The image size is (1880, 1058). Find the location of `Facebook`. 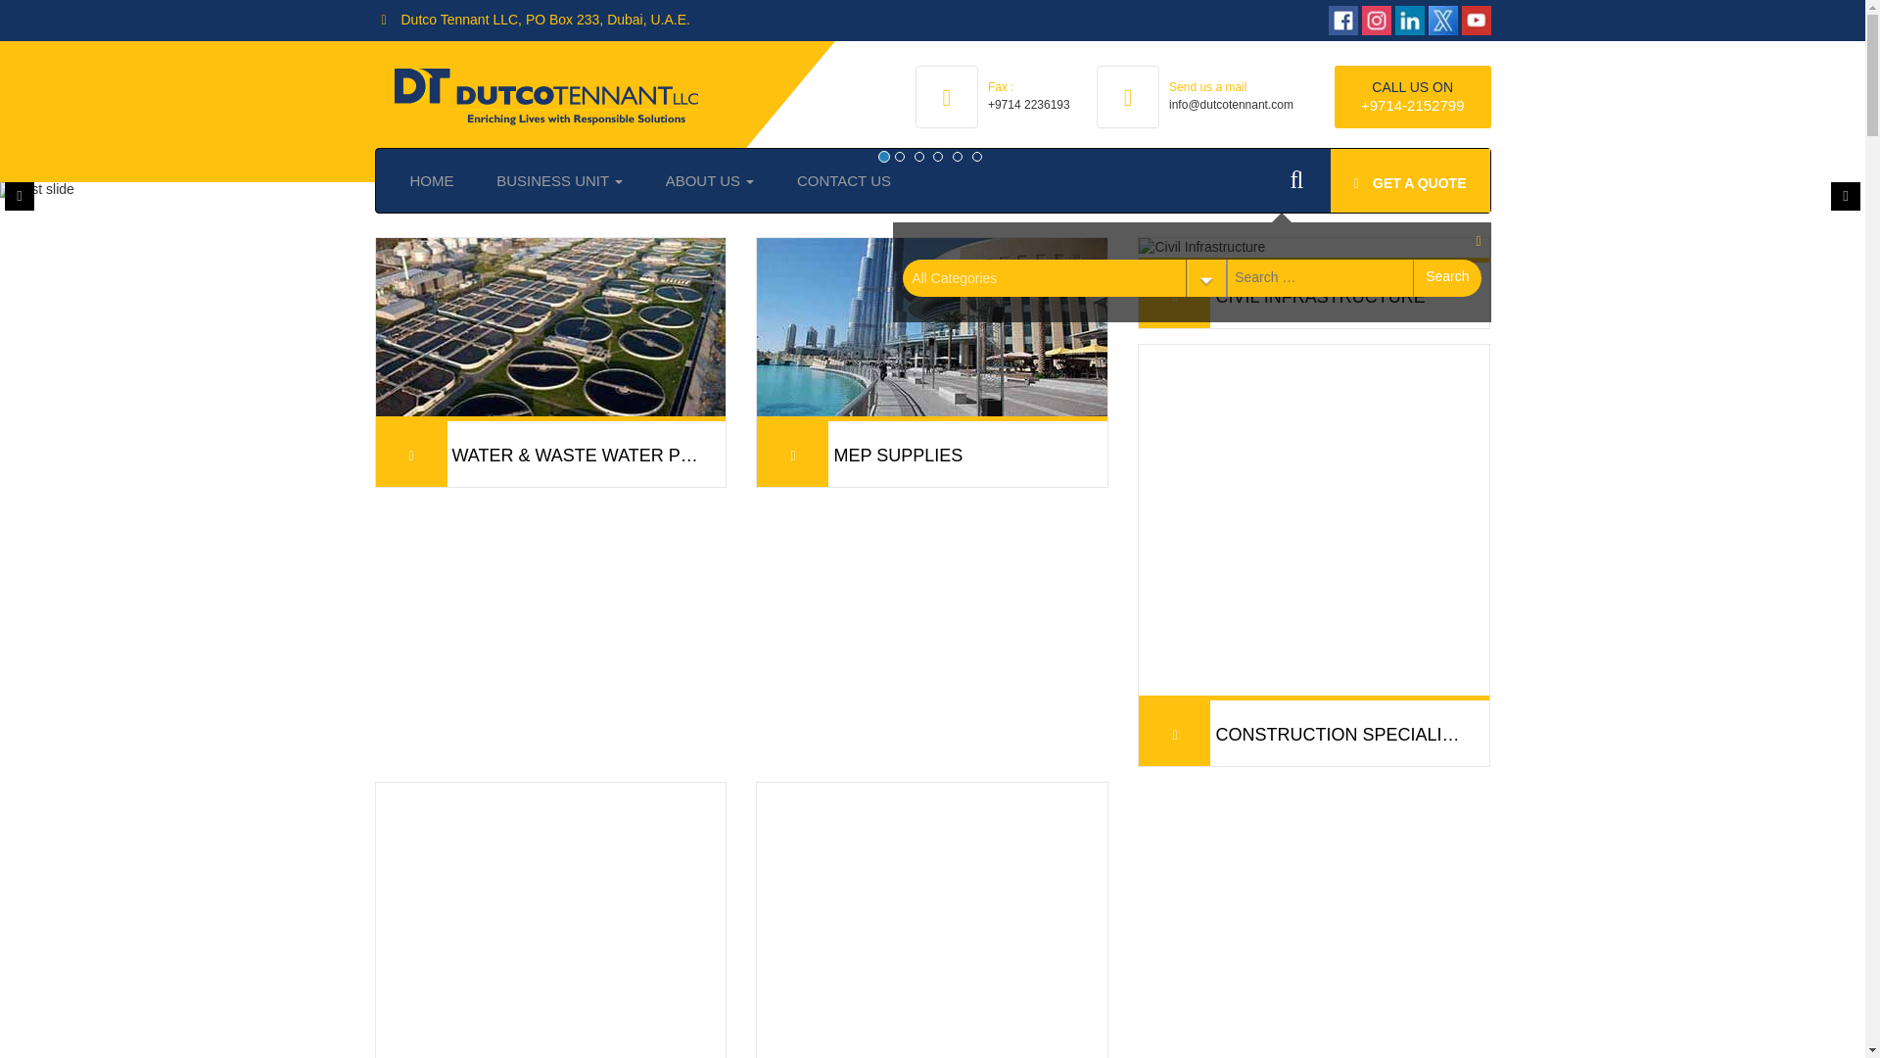

Facebook is located at coordinates (1302, 20).